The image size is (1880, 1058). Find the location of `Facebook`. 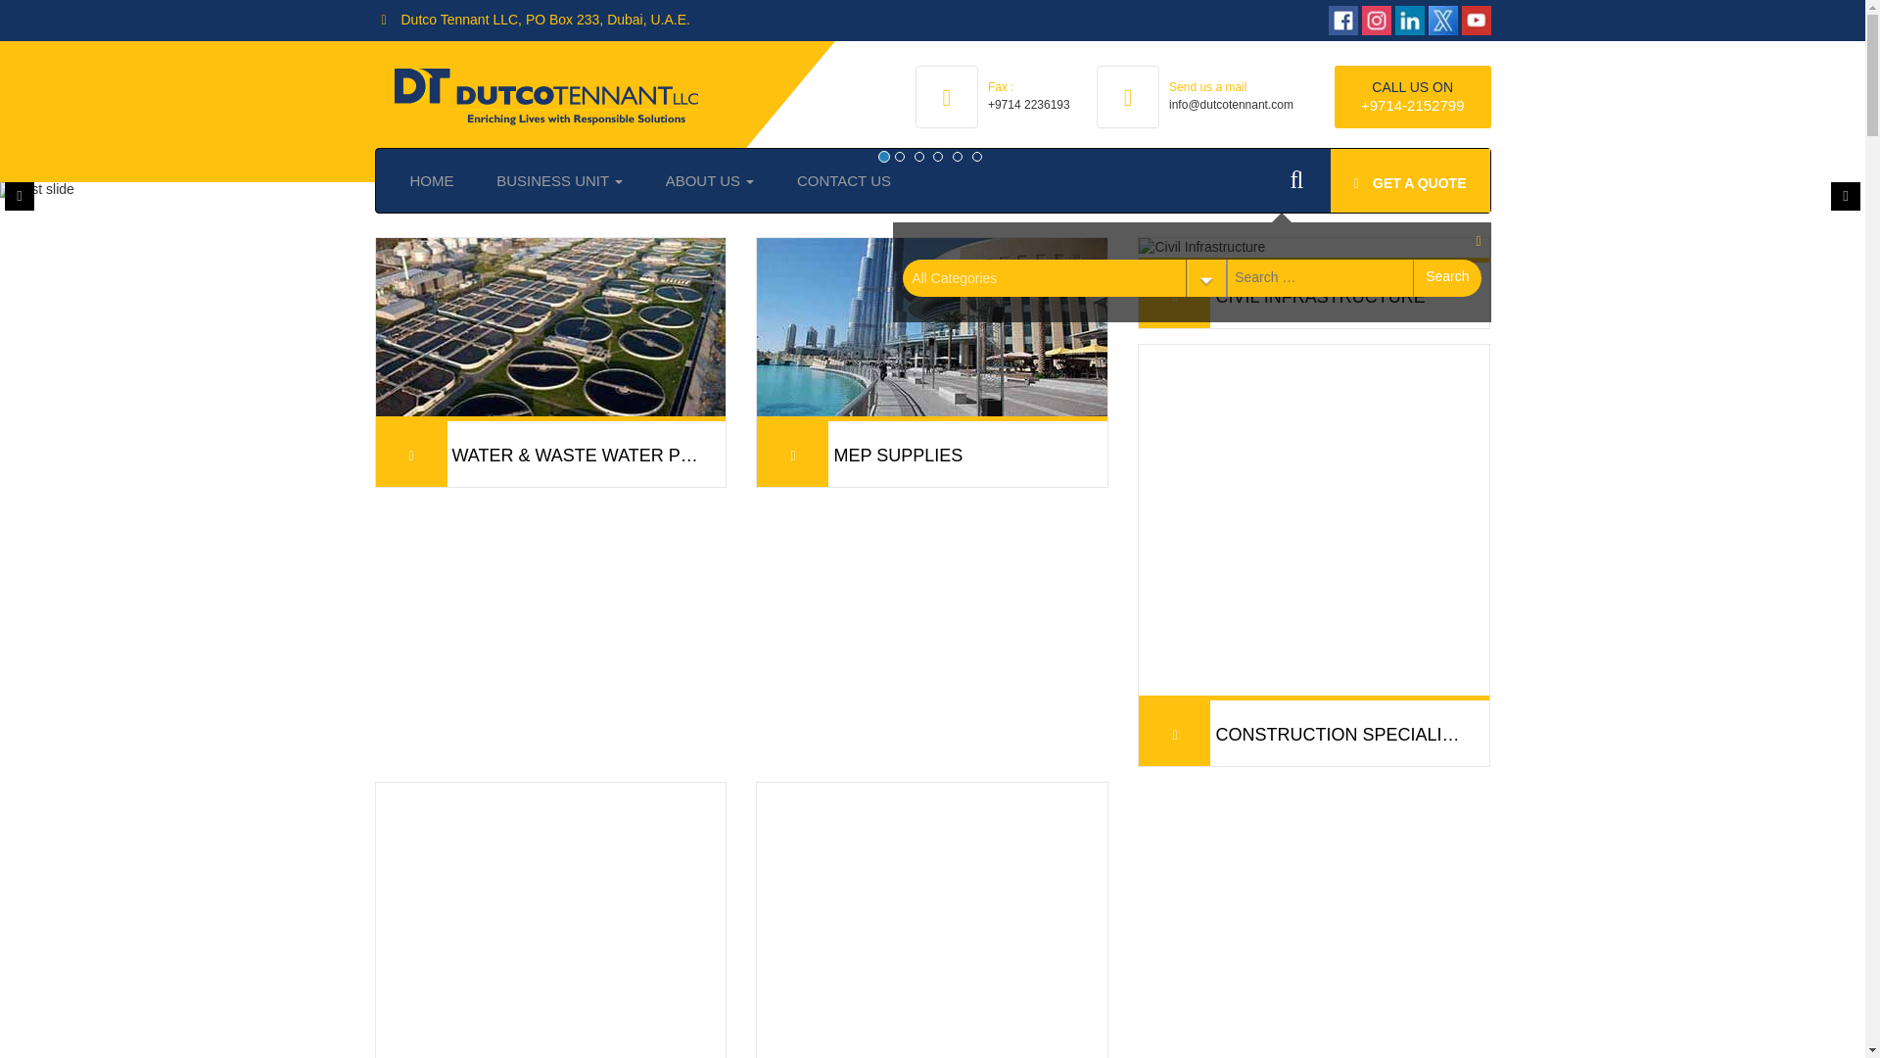

Facebook is located at coordinates (1302, 20).